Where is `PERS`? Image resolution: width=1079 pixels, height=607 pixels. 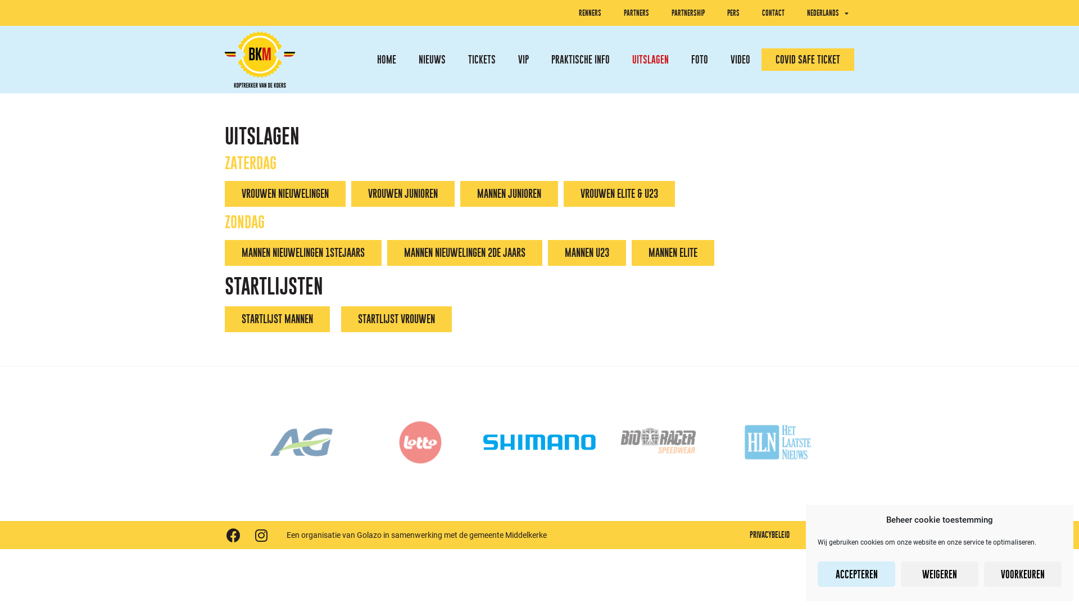
PERS is located at coordinates (733, 13).